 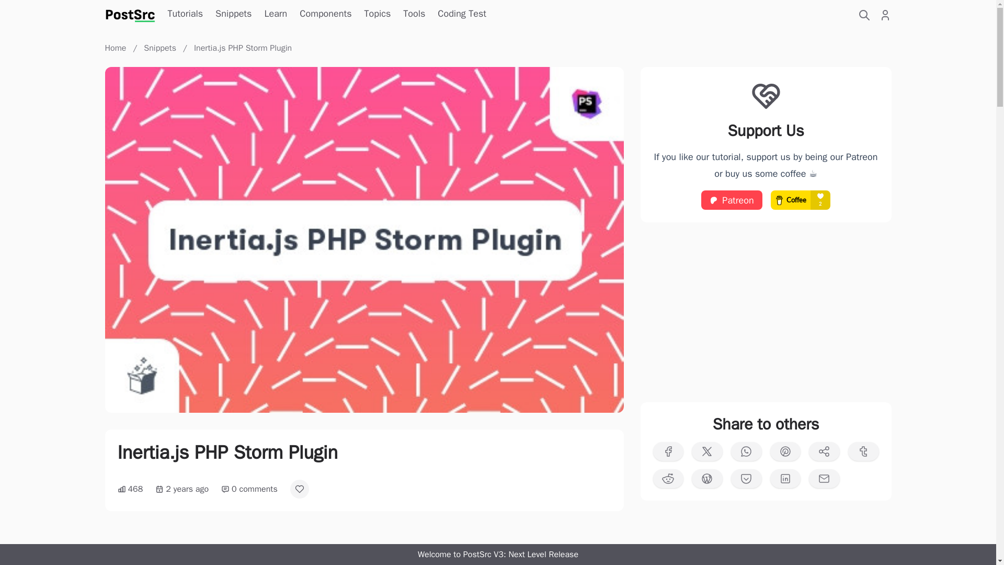 What do you see at coordinates (766, 312) in the screenshot?
I see `Advertisement` at bounding box center [766, 312].